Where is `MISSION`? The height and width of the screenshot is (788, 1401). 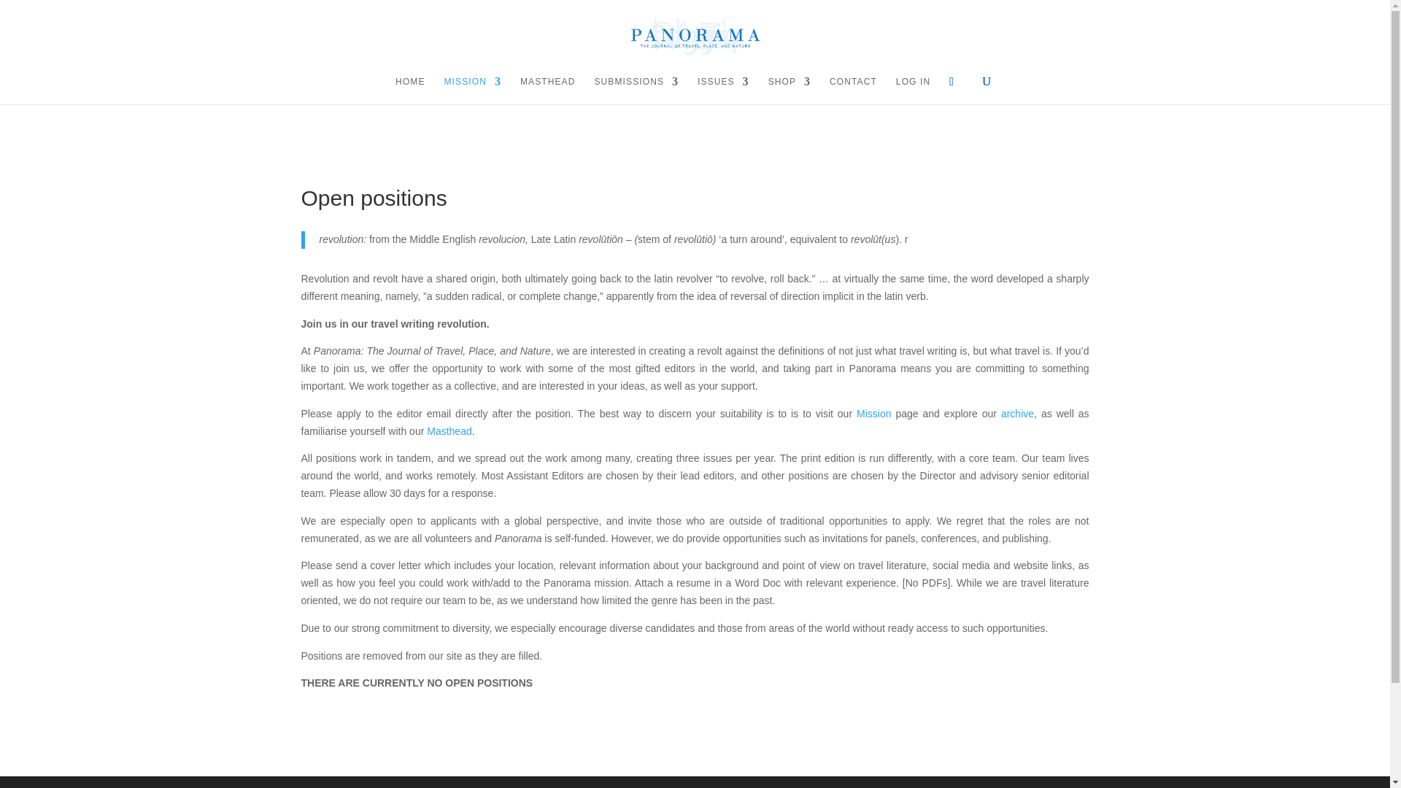
MISSION is located at coordinates (473, 90).